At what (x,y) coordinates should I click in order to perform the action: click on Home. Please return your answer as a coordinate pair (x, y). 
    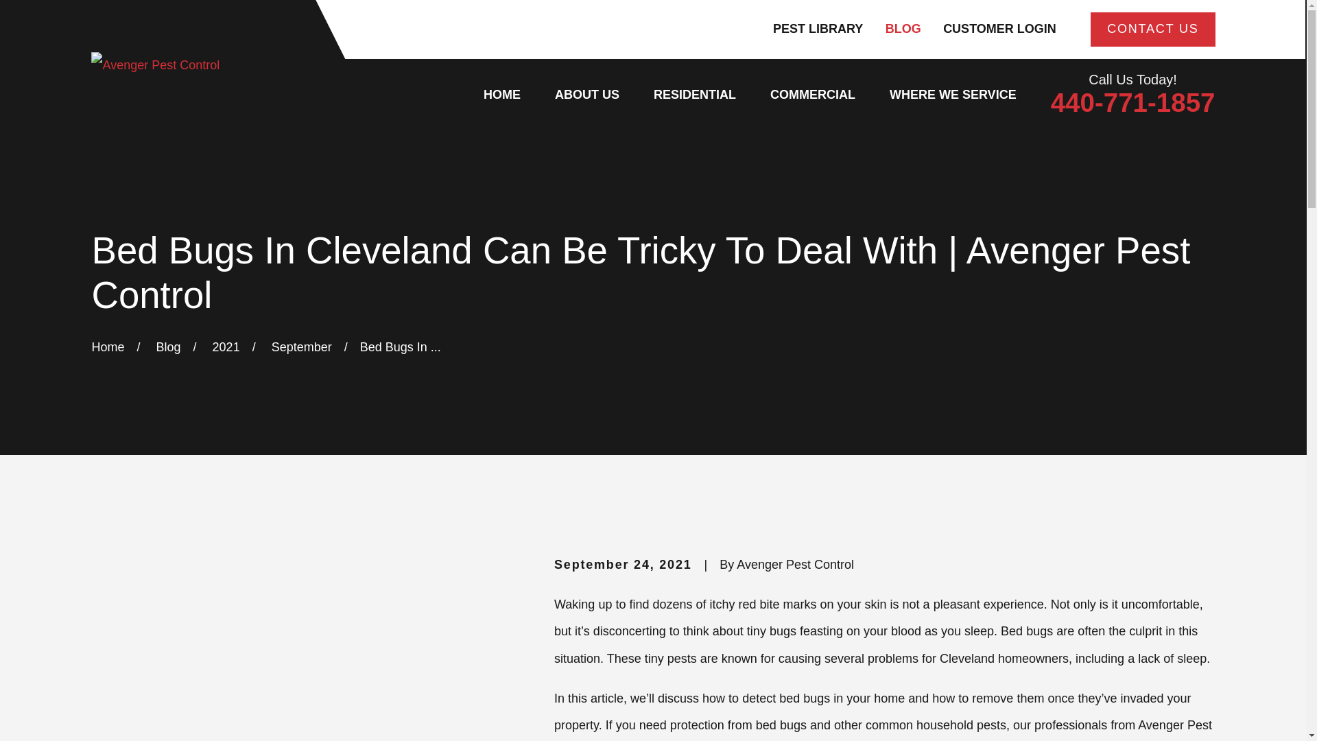
    Looking at the image, I should click on (155, 65).